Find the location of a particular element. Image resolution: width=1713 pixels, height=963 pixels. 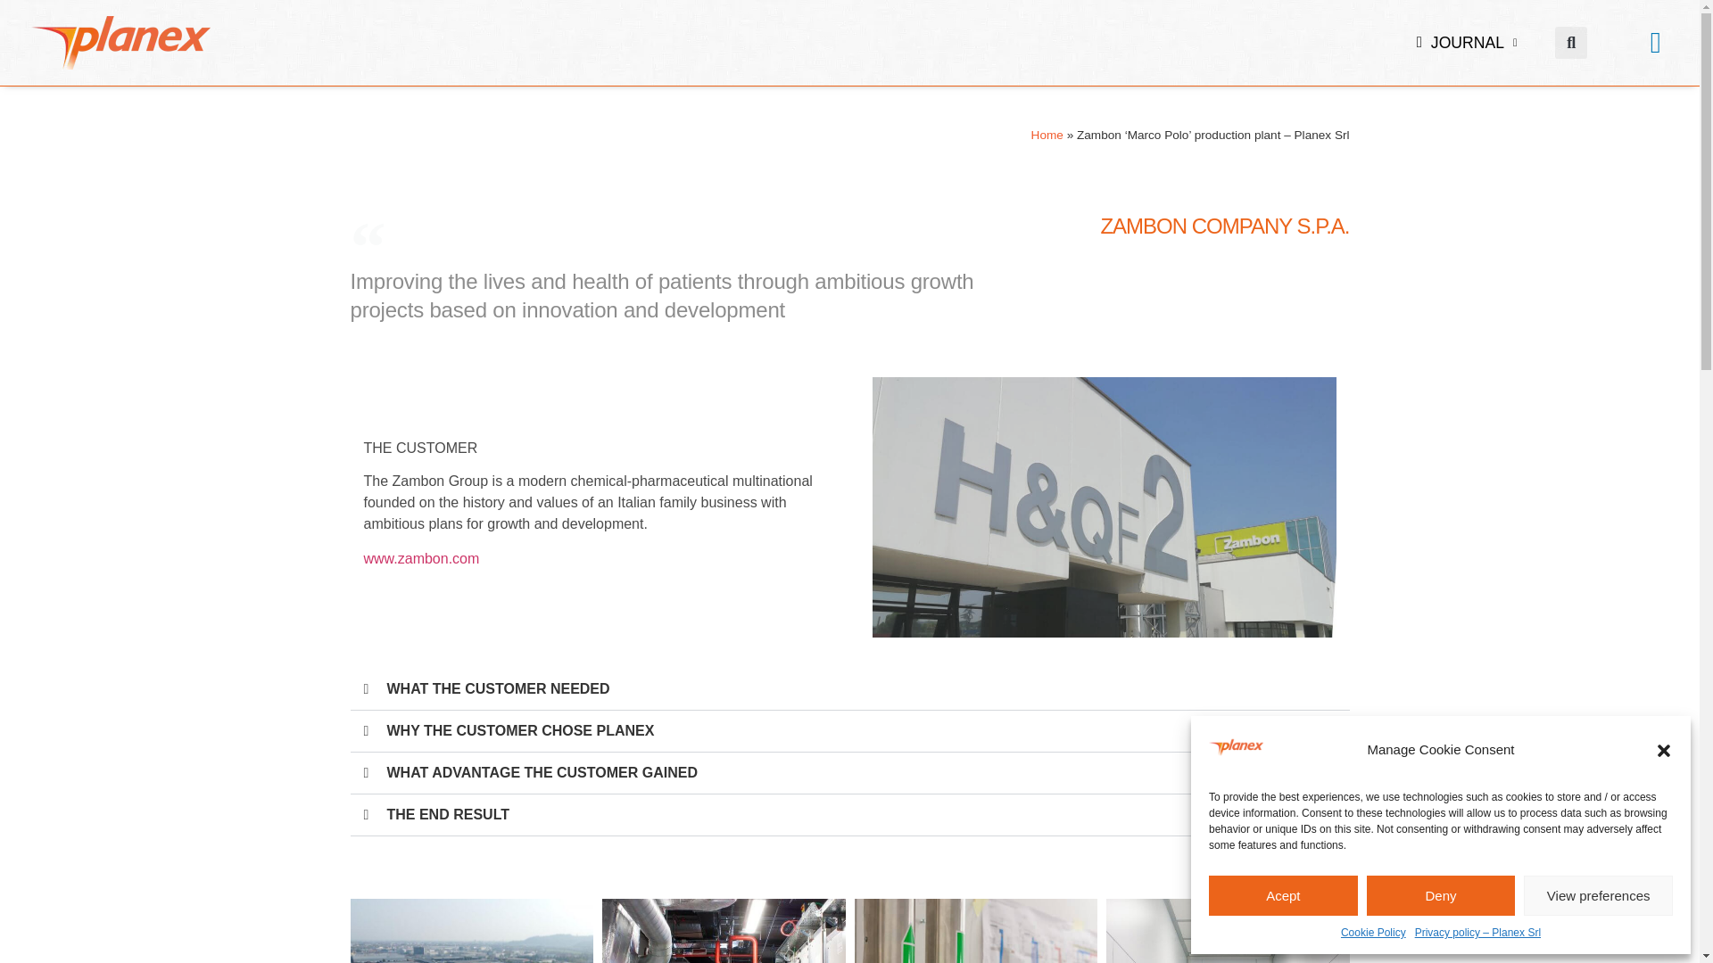

Home is located at coordinates (1047, 134).